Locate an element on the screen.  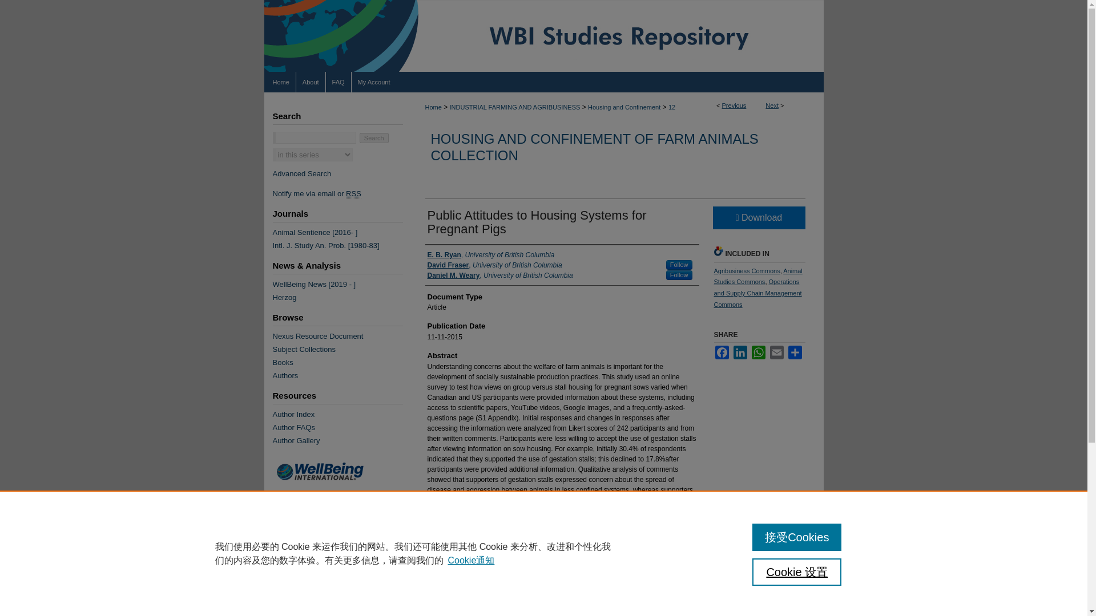
WhatsApp is located at coordinates (758, 352).